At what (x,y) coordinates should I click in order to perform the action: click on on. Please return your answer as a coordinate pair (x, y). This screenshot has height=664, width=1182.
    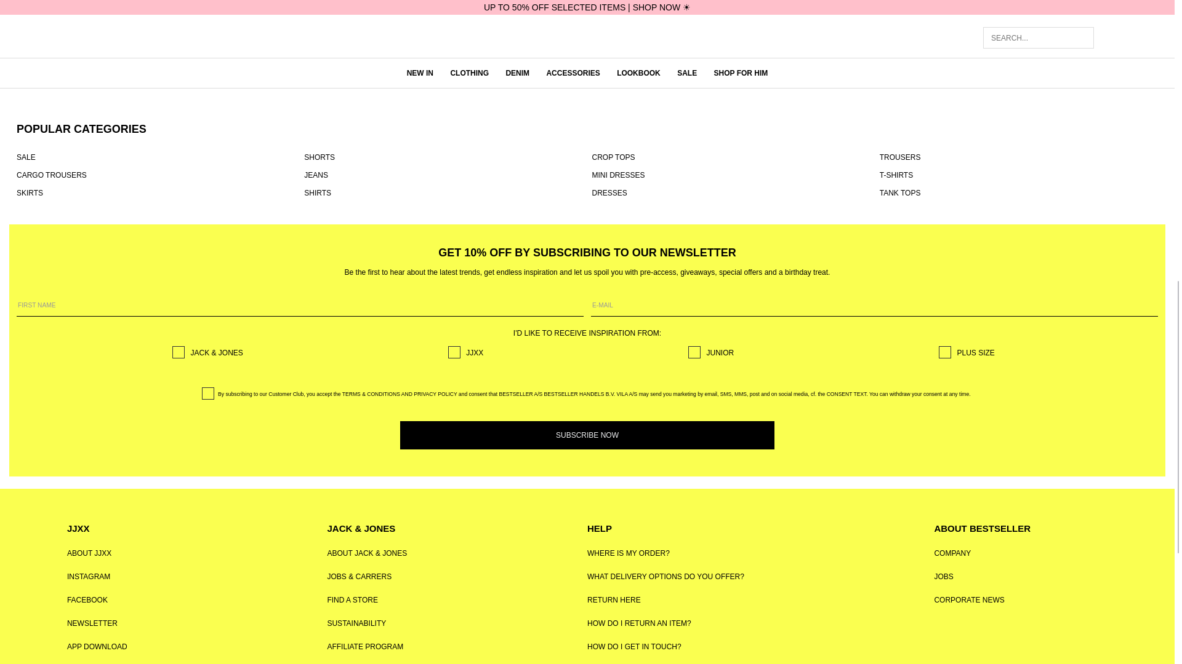
    Looking at the image, I should click on (454, 352).